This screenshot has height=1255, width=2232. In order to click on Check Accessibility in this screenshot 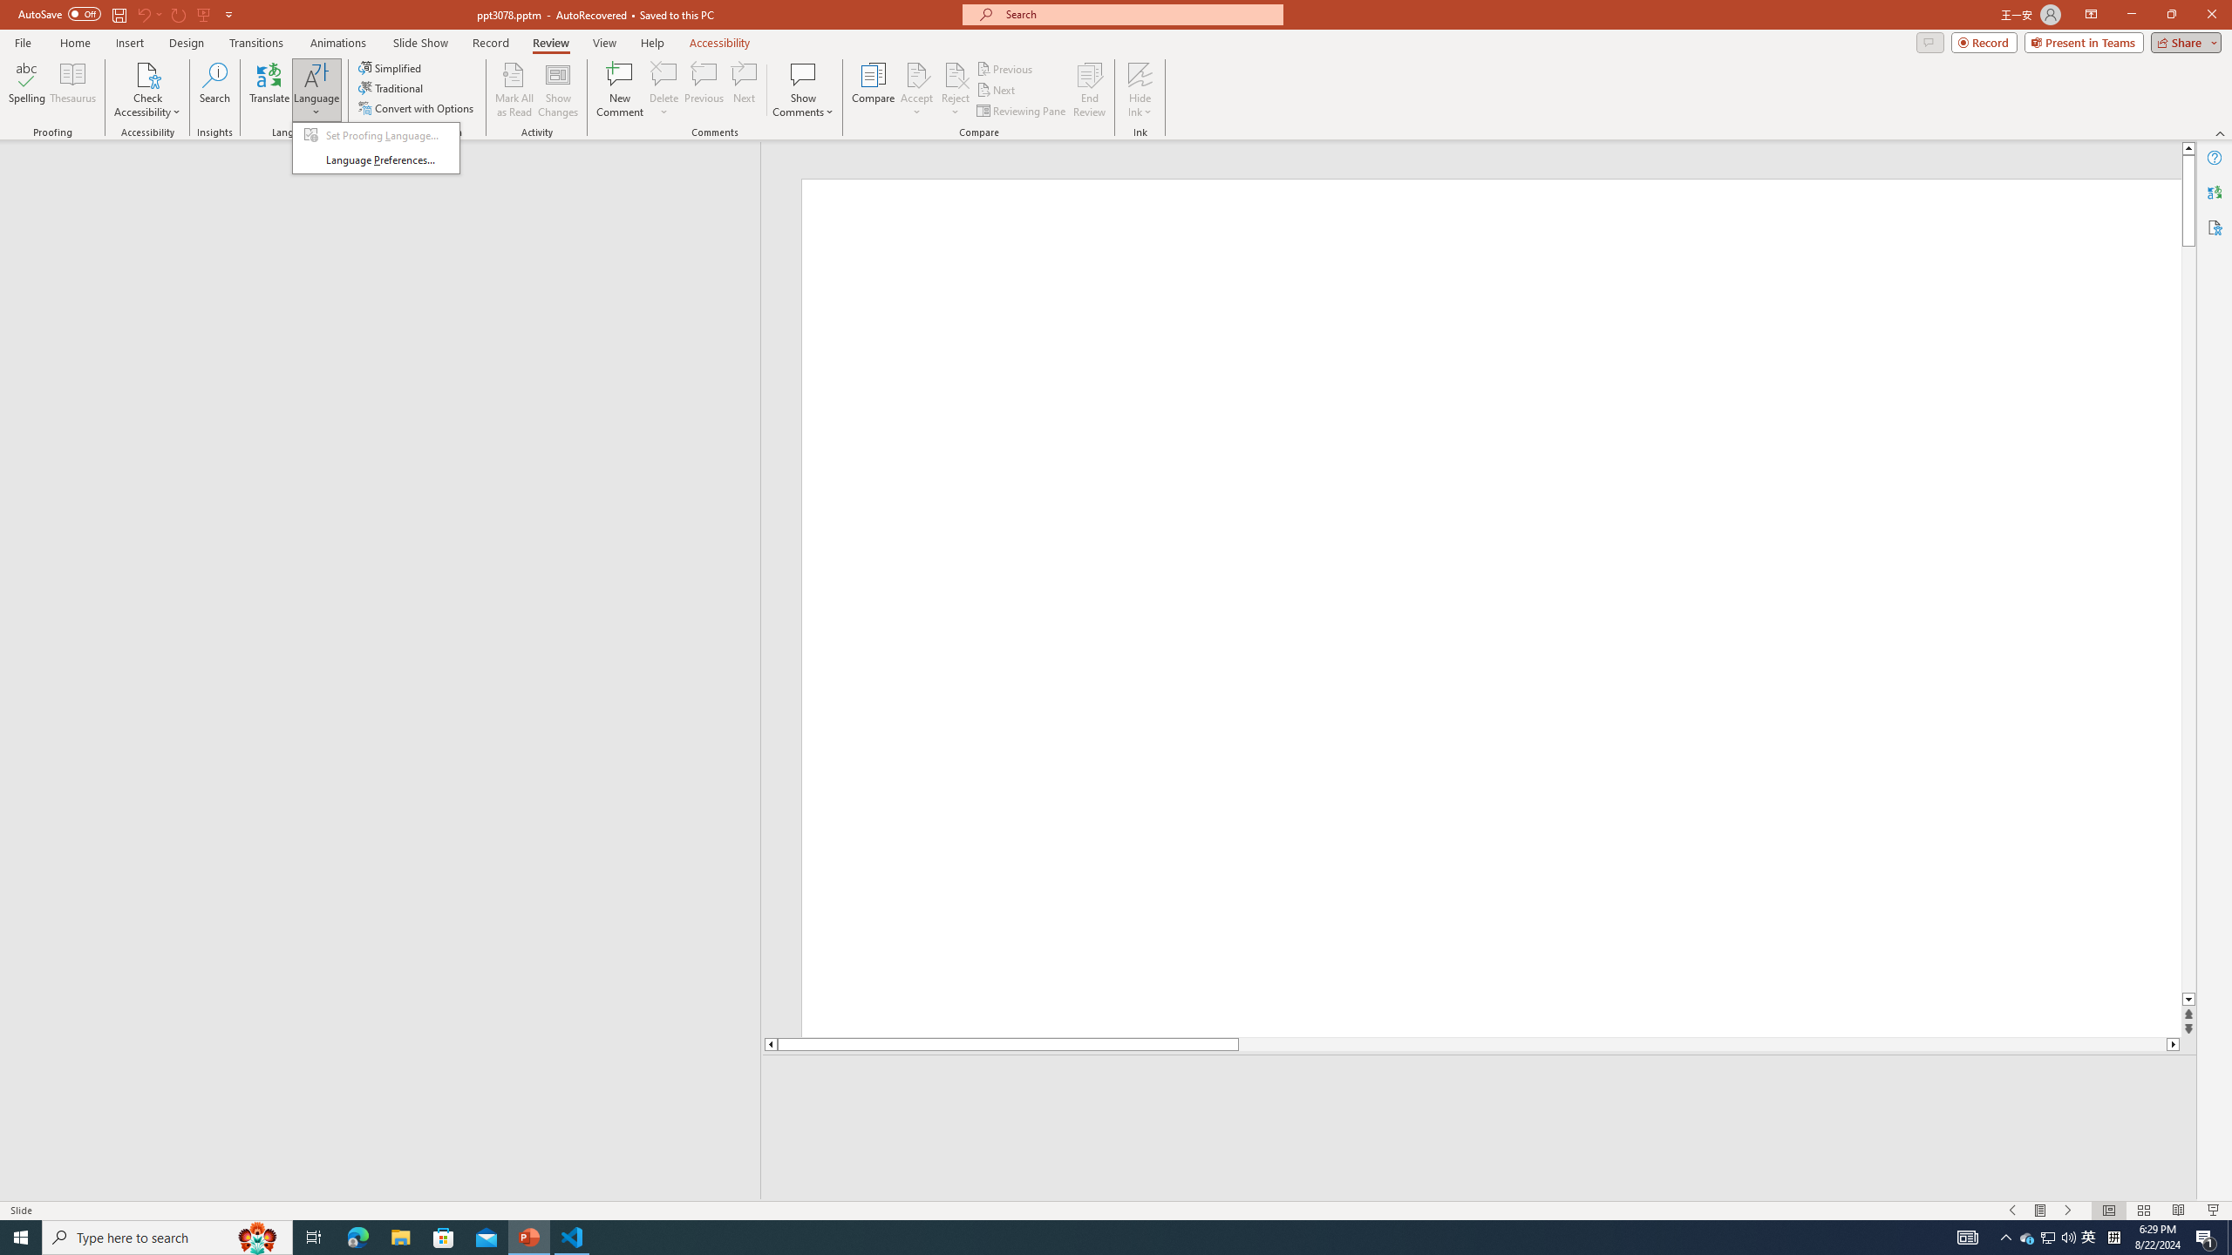, I will do `click(1074, 1238)`.